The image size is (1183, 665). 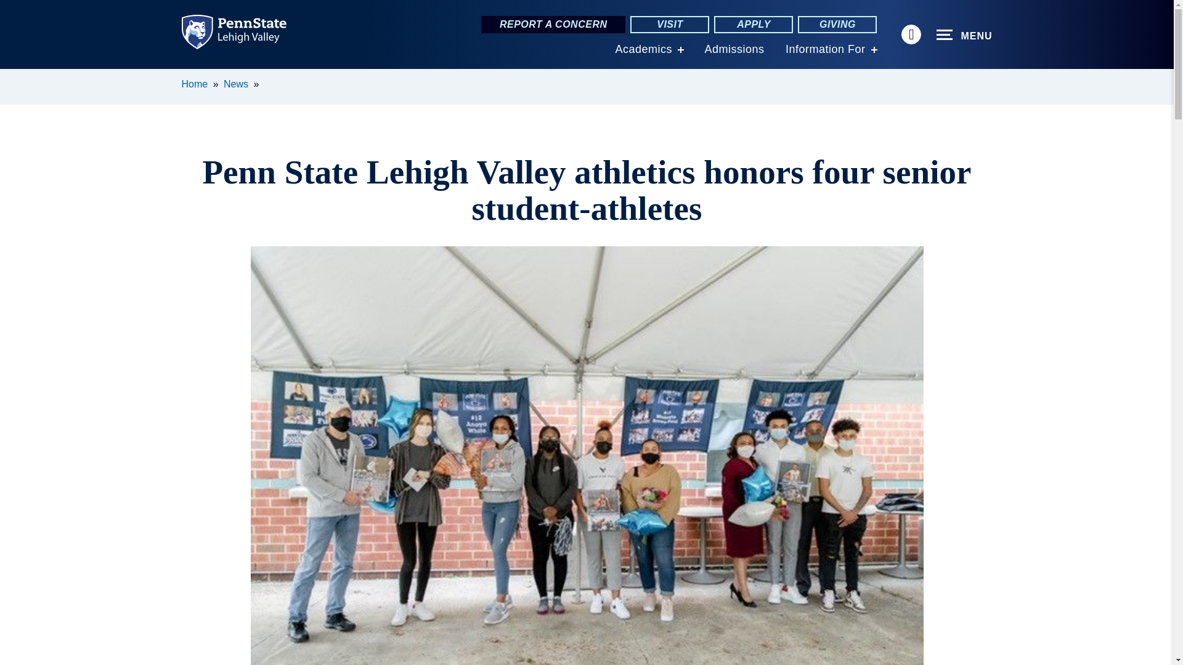 What do you see at coordinates (553, 25) in the screenshot?
I see `REPORT A CONCERN` at bounding box center [553, 25].